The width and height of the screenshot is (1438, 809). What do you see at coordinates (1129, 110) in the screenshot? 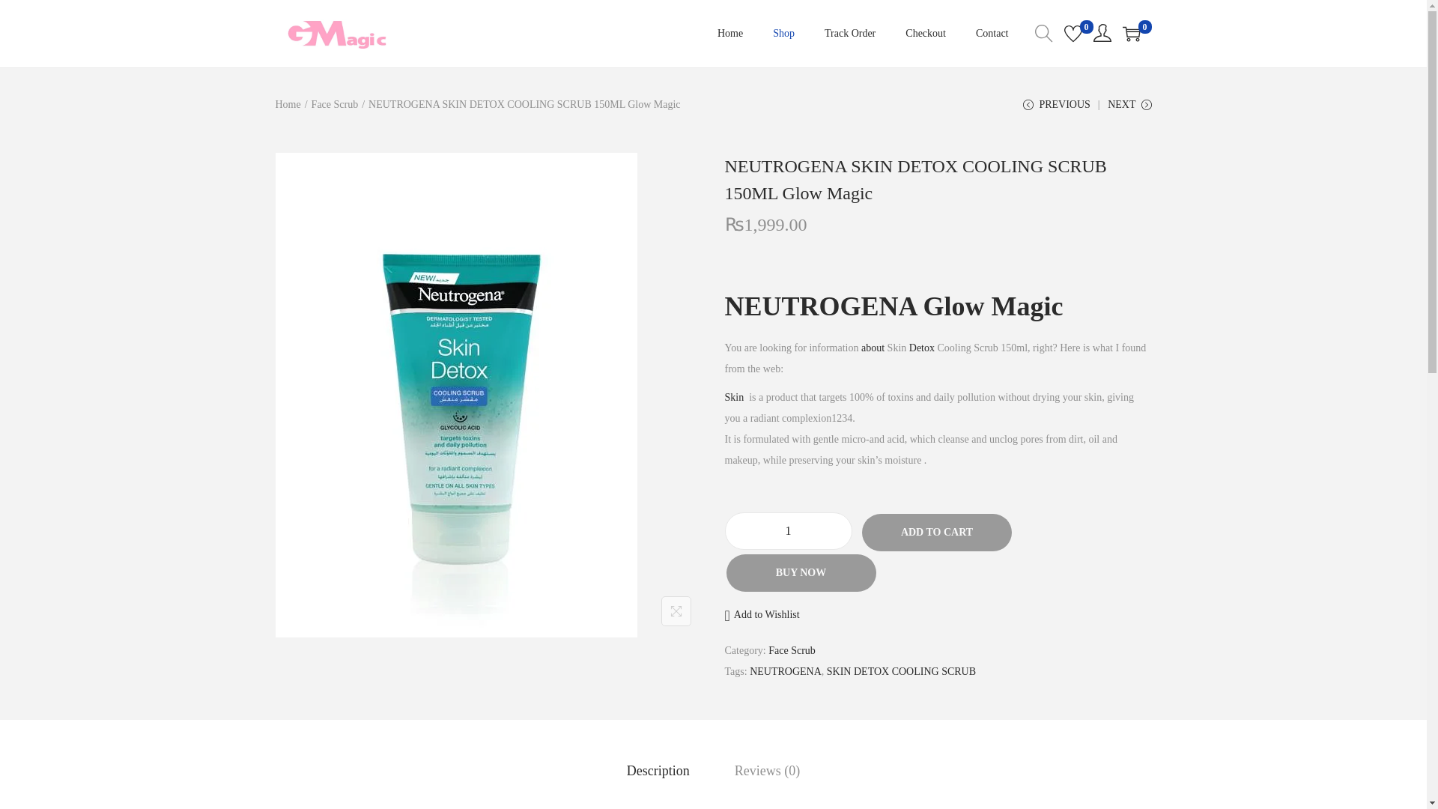
I see `NEXT` at bounding box center [1129, 110].